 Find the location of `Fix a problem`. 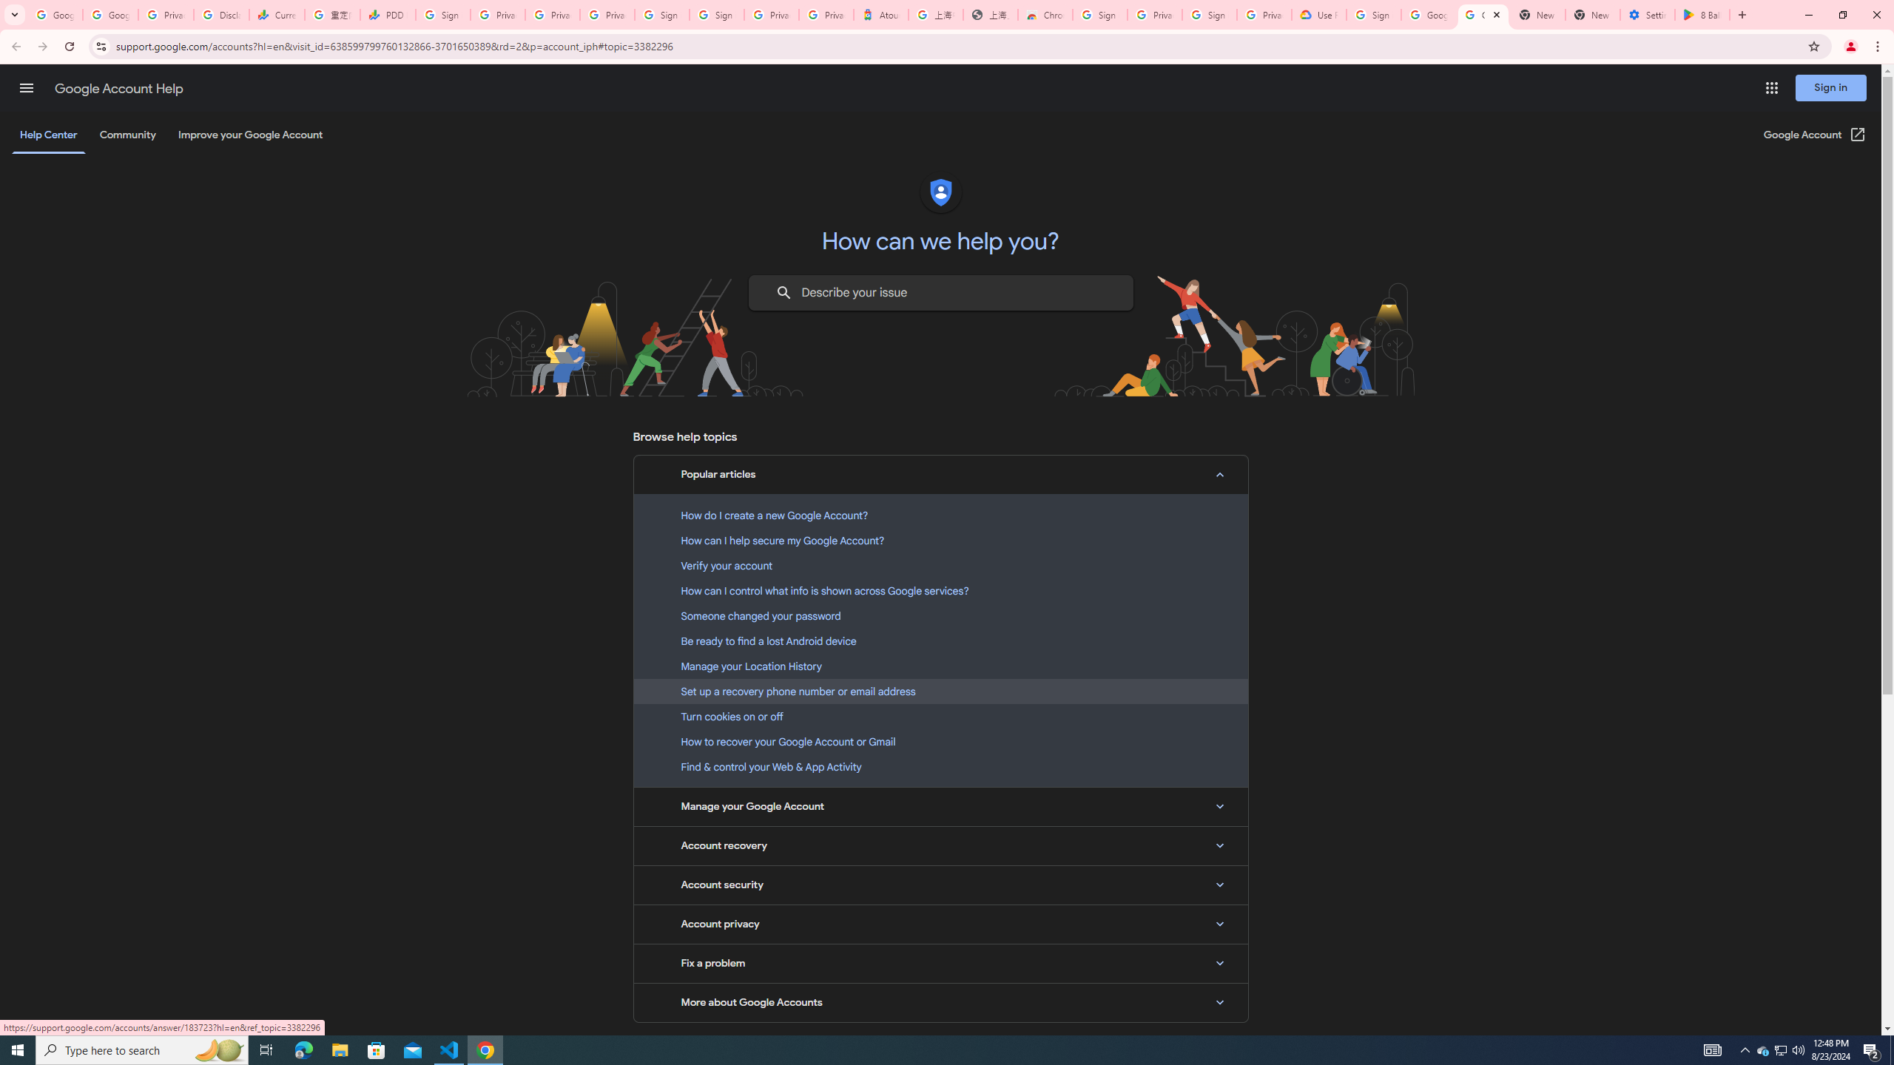

Fix a problem is located at coordinates (940, 964).